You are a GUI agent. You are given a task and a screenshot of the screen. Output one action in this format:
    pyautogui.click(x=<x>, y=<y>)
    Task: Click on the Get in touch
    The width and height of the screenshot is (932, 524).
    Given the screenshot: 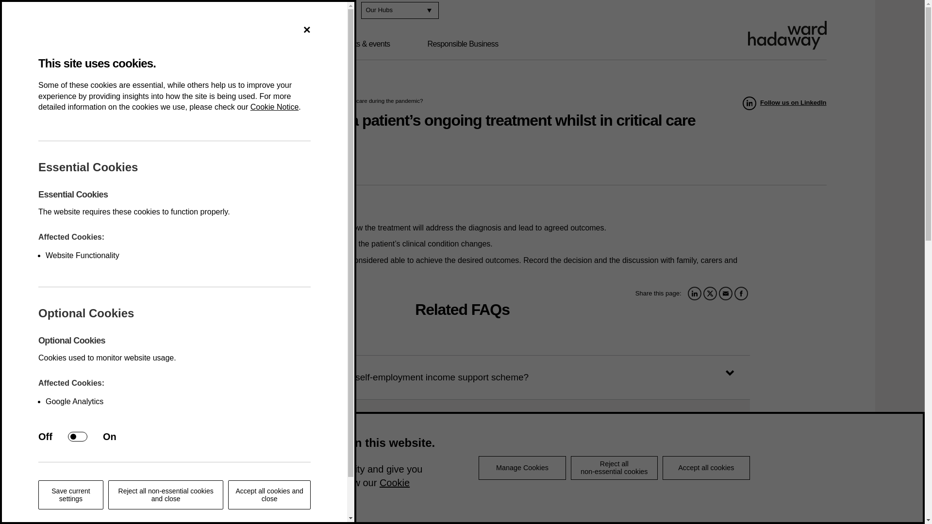 What is the action you would take?
    pyautogui.click(x=195, y=11)
    